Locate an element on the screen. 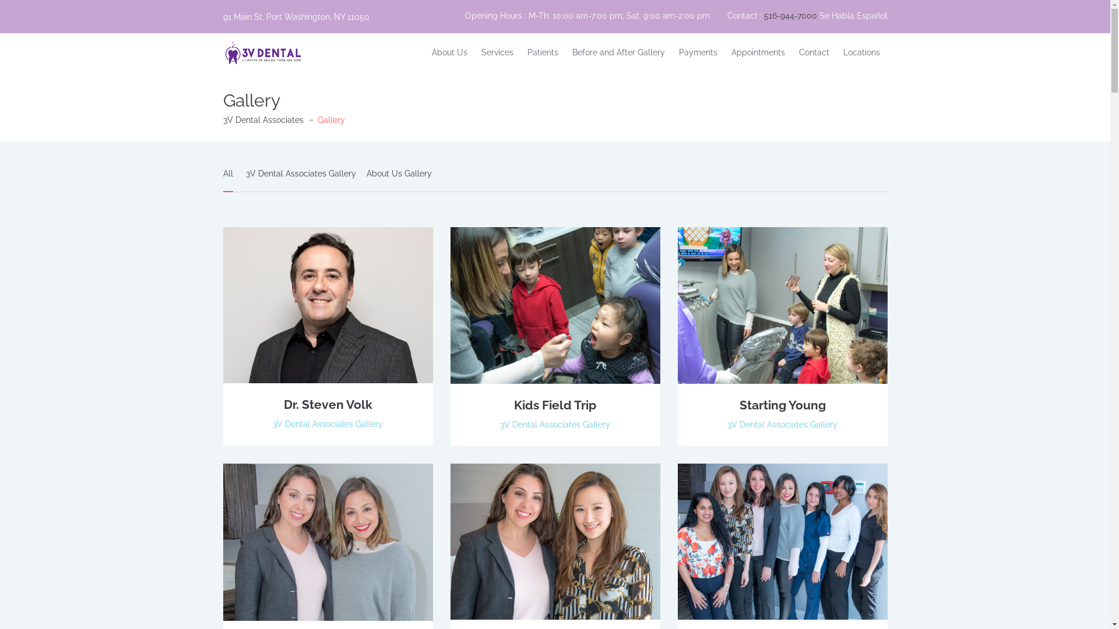 This screenshot has width=1119, height=629. Services is located at coordinates (498, 52).